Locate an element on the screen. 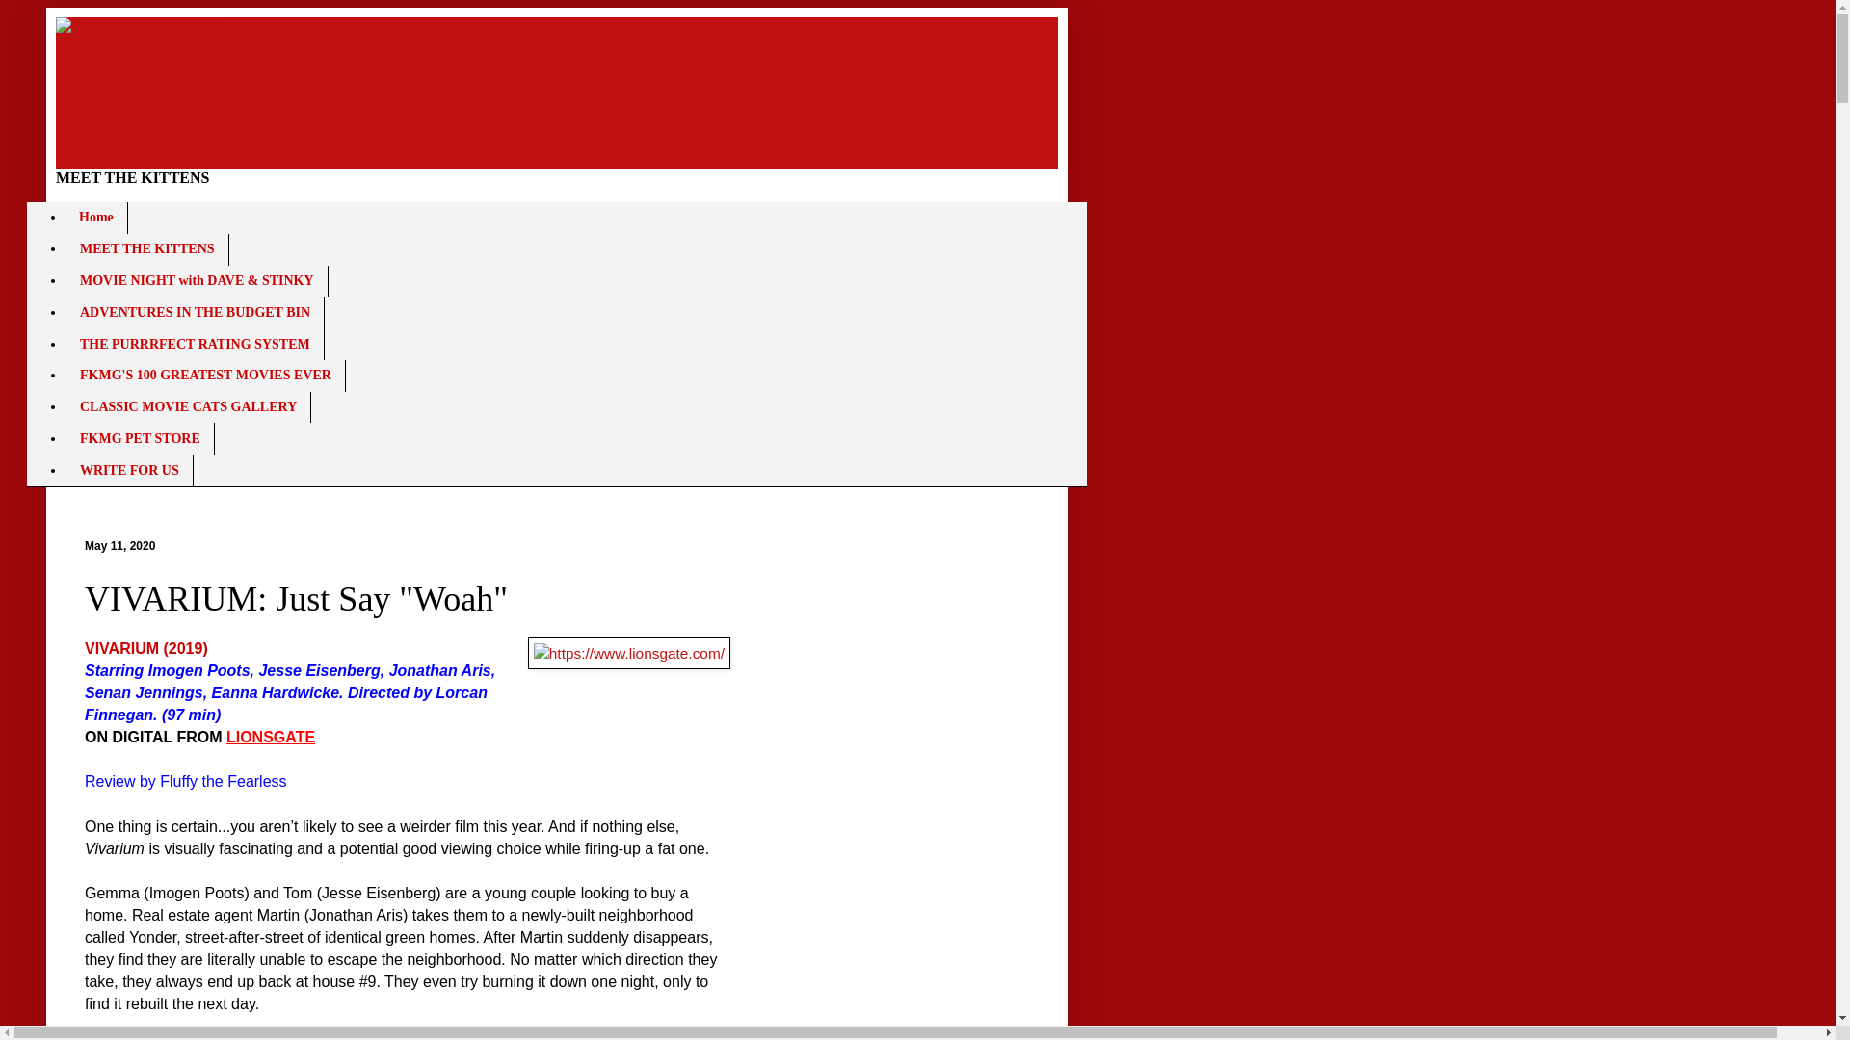 The width and height of the screenshot is (1850, 1040). ADVENTURES IN THE BUDGET BIN is located at coordinates (195, 312).